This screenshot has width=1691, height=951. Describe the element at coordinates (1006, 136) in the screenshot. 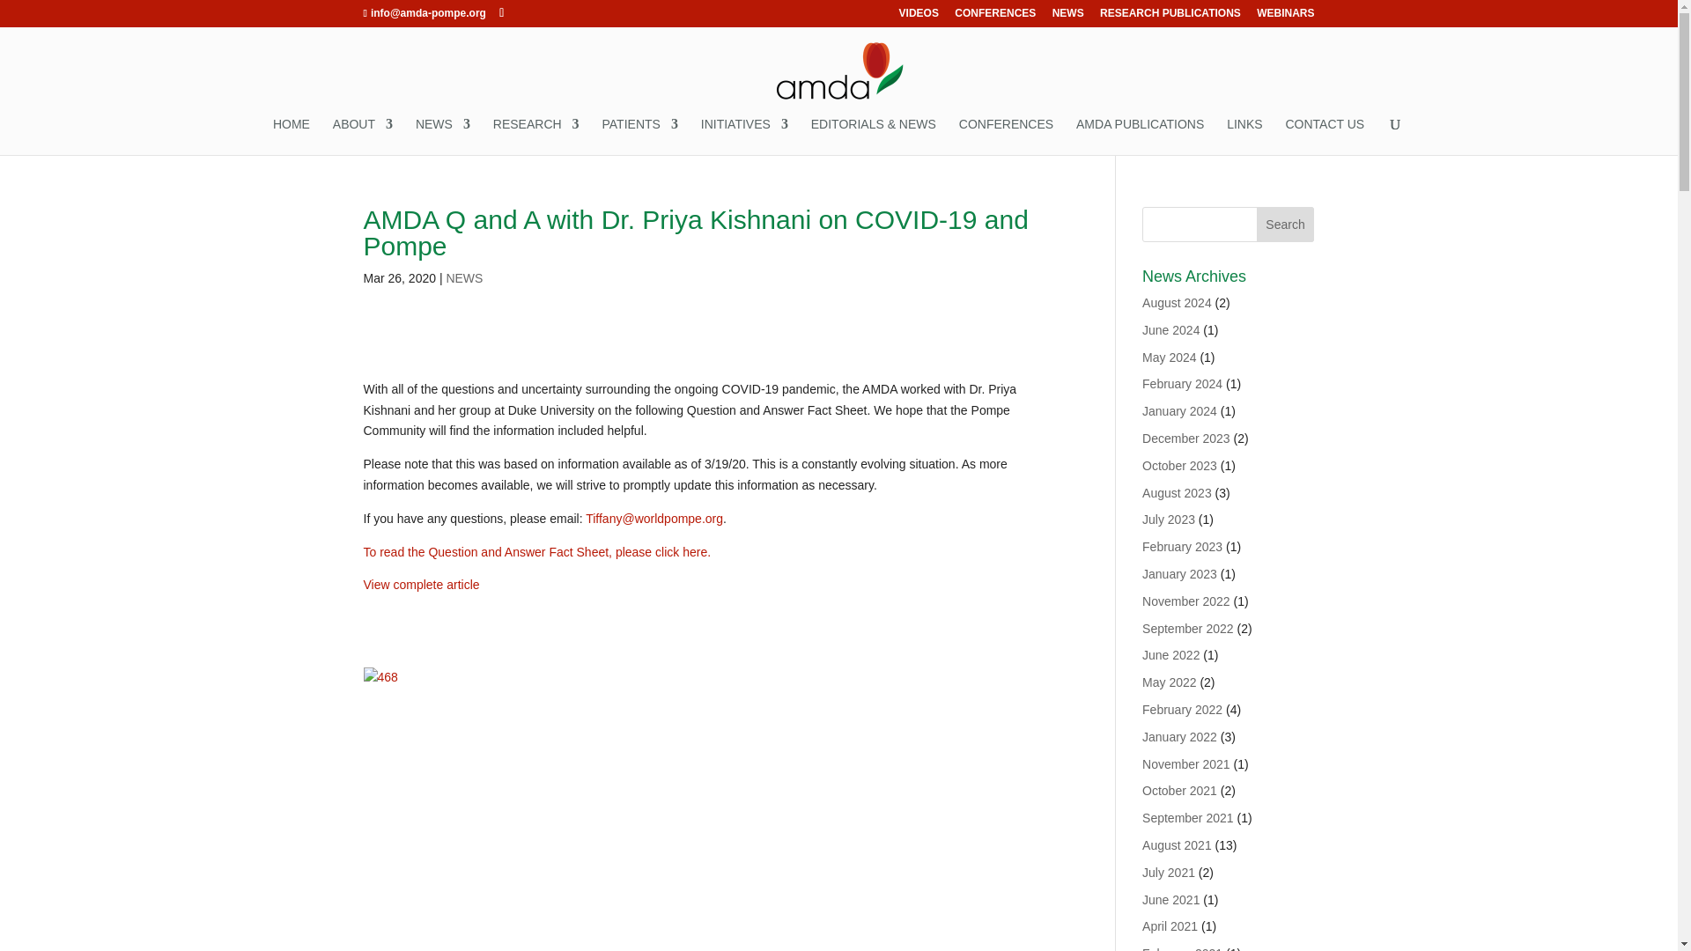

I see `CONFERENCES` at that location.